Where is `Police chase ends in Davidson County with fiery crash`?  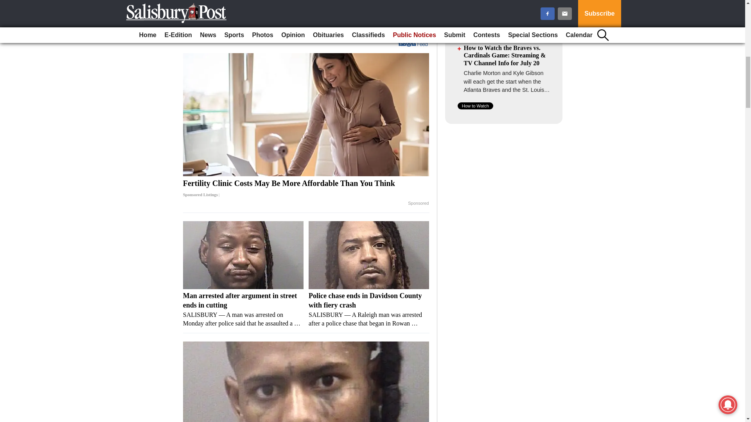 Police chase ends in Davidson County with fiery crash is located at coordinates (368, 255).